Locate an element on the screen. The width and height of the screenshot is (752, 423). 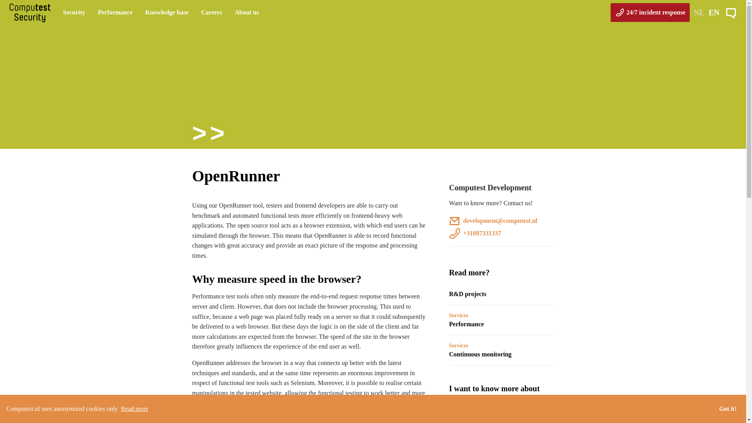
Performance is located at coordinates (115, 12).